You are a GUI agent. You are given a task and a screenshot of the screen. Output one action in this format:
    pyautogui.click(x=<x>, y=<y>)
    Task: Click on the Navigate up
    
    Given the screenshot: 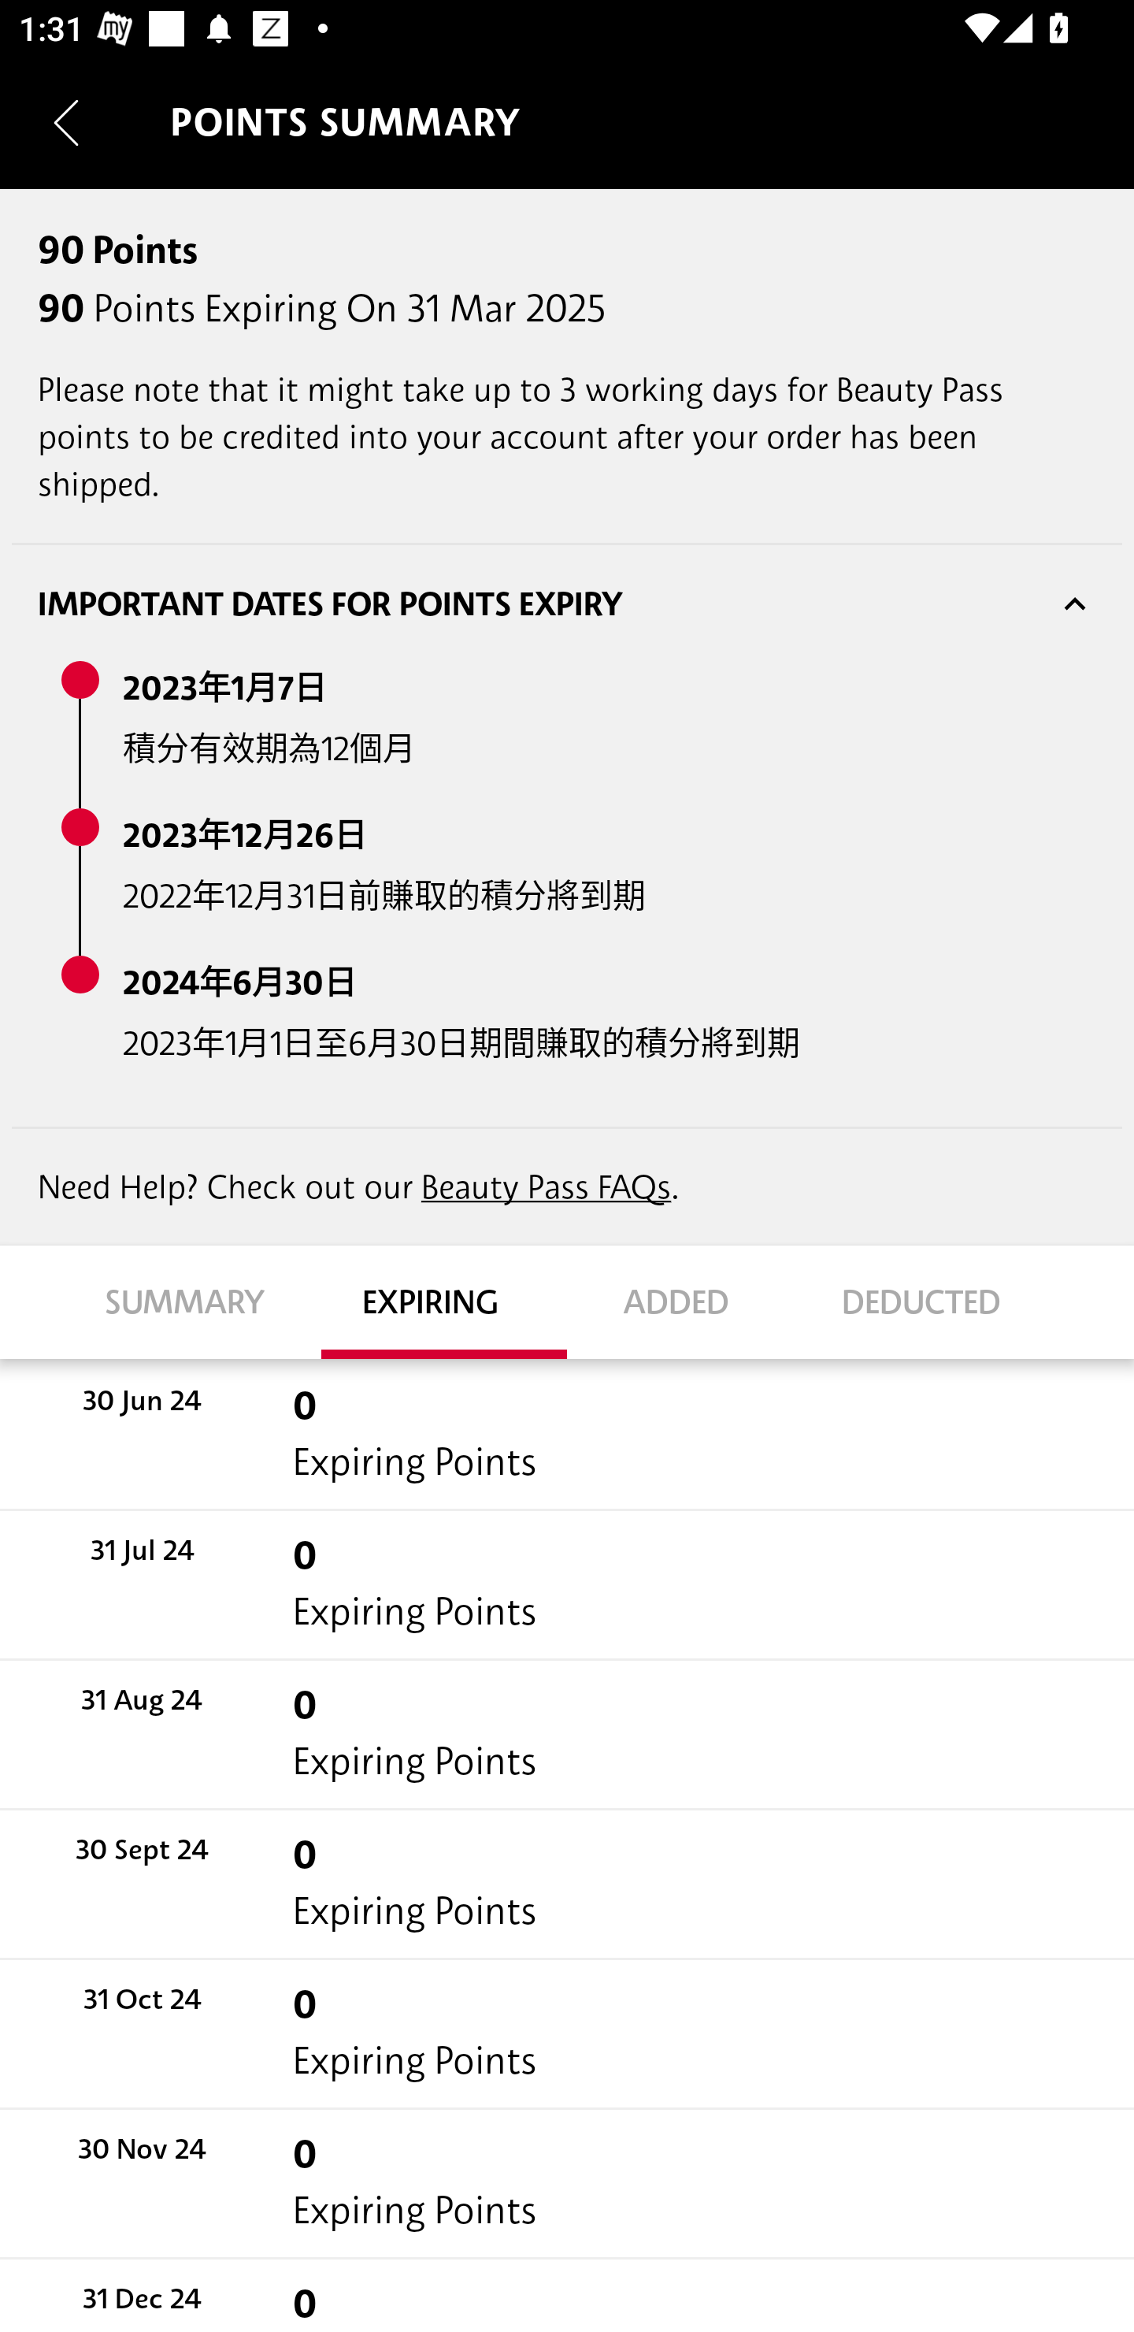 What is the action you would take?
    pyautogui.click(x=66, y=122)
    